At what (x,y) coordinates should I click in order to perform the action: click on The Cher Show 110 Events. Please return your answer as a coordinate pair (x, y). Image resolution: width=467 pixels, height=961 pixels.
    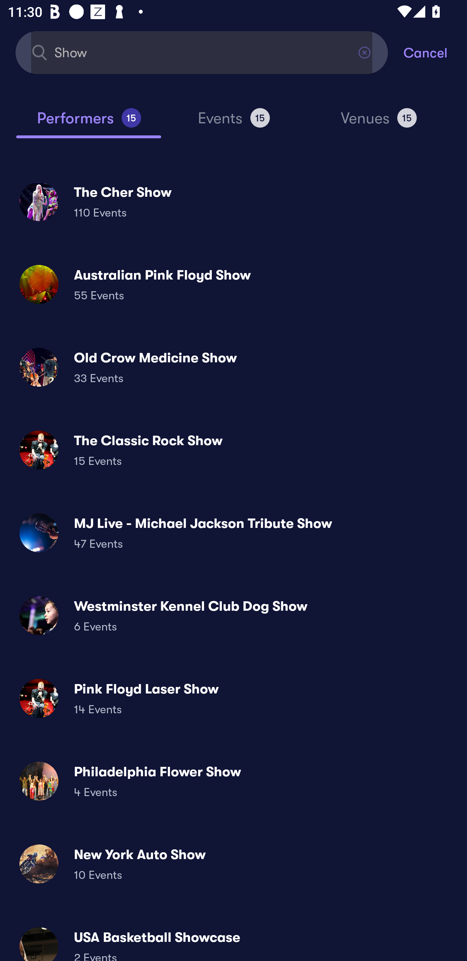
    Looking at the image, I should click on (233, 201).